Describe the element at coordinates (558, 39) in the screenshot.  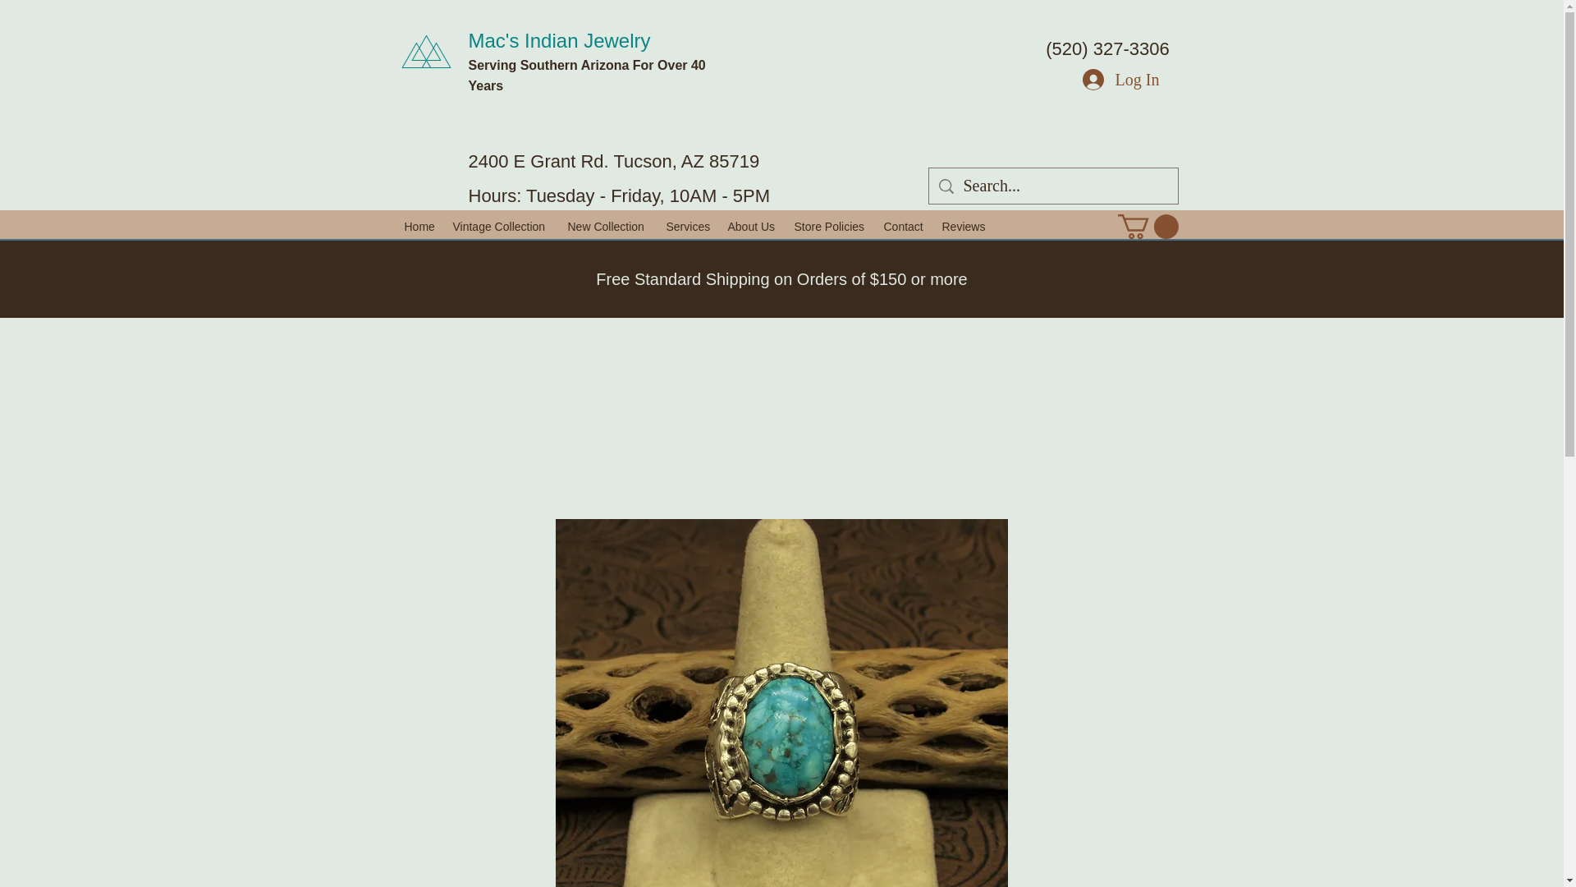
I see `Mac's Indian Jewelry` at that location.